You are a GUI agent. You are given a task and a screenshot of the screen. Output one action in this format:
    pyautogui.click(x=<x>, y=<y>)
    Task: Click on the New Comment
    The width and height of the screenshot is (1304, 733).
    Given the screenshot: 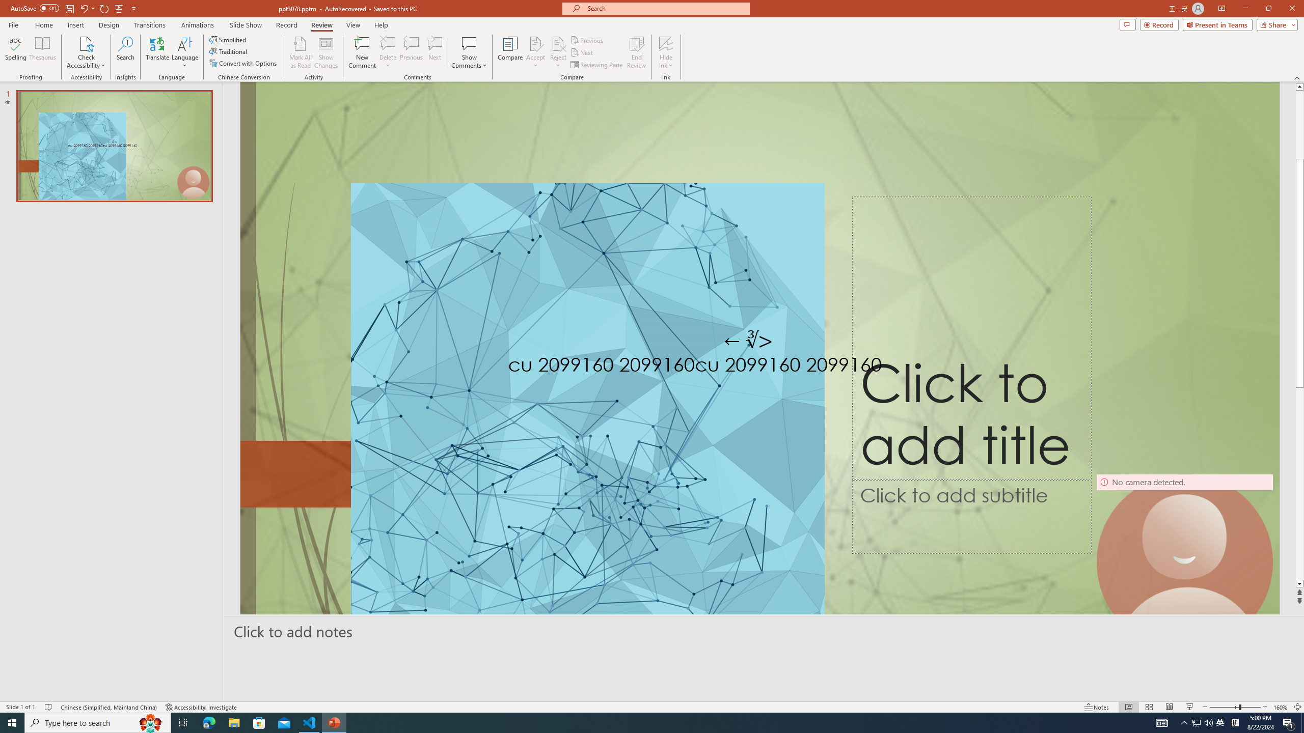 What is the action you would take?
    pyautogui.click(x=362, y=52)
    